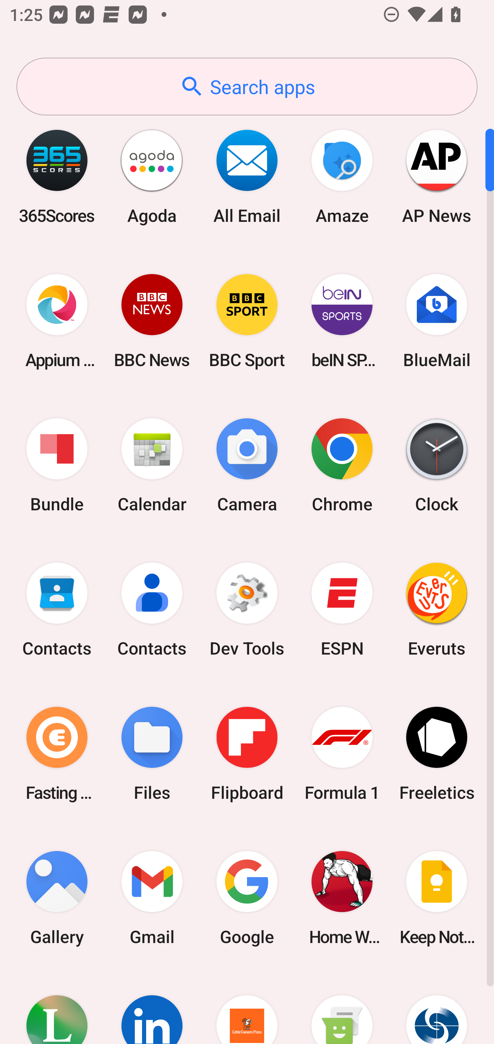  What do you see at coordinates (57, 898) in the screenshot?
I see `Gallery` at bounding box center [57, 898].